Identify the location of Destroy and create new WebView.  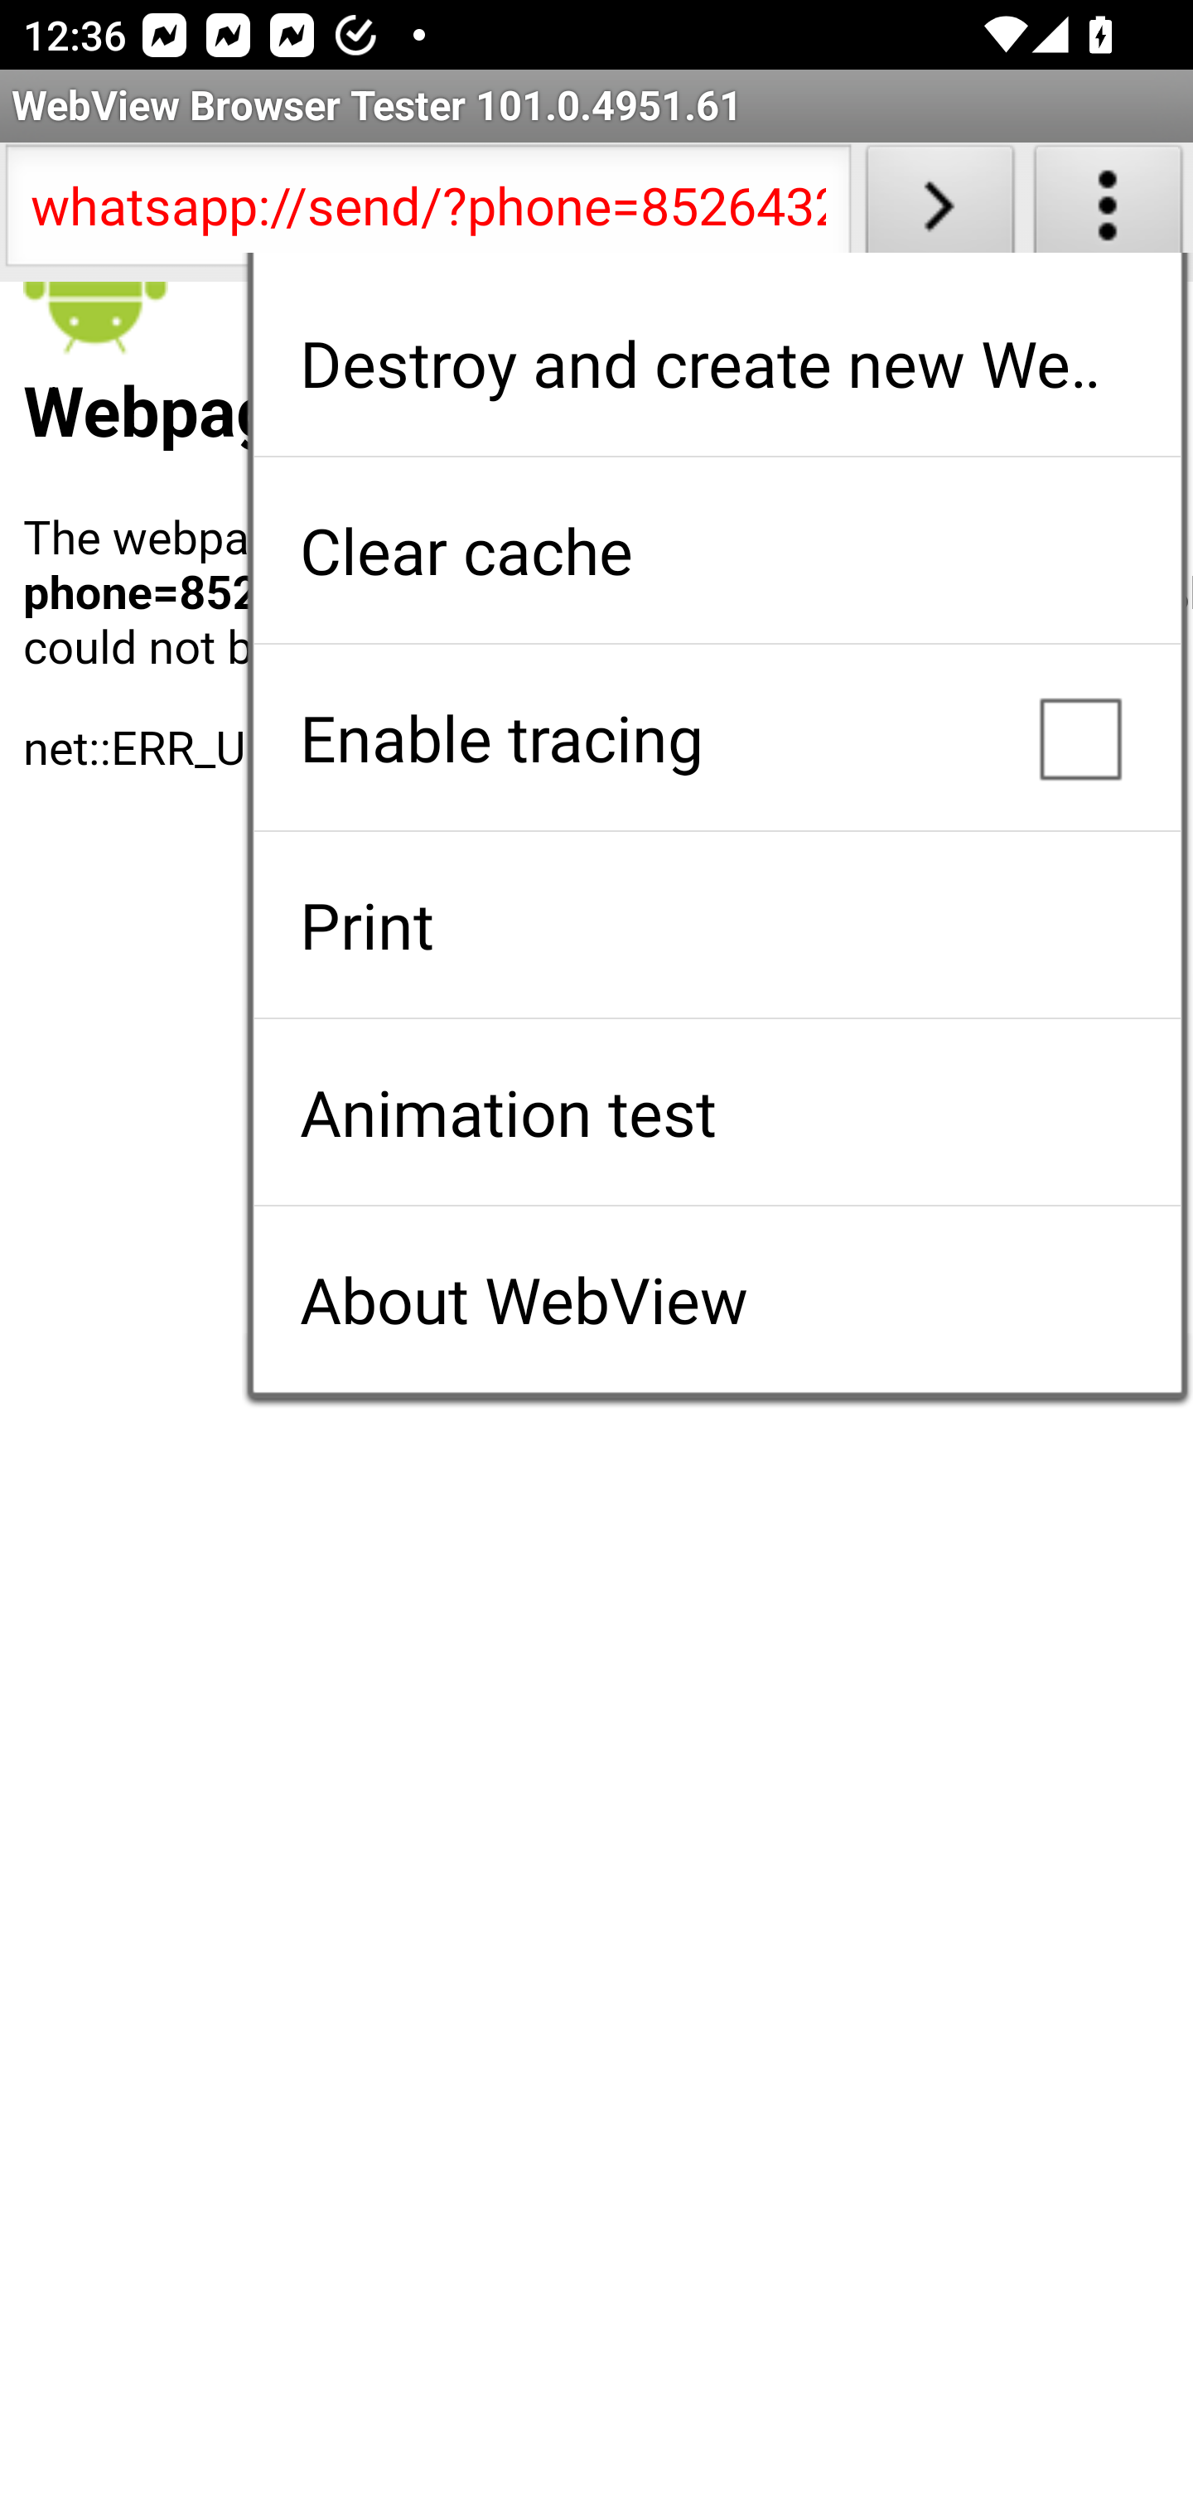
(717, 363).